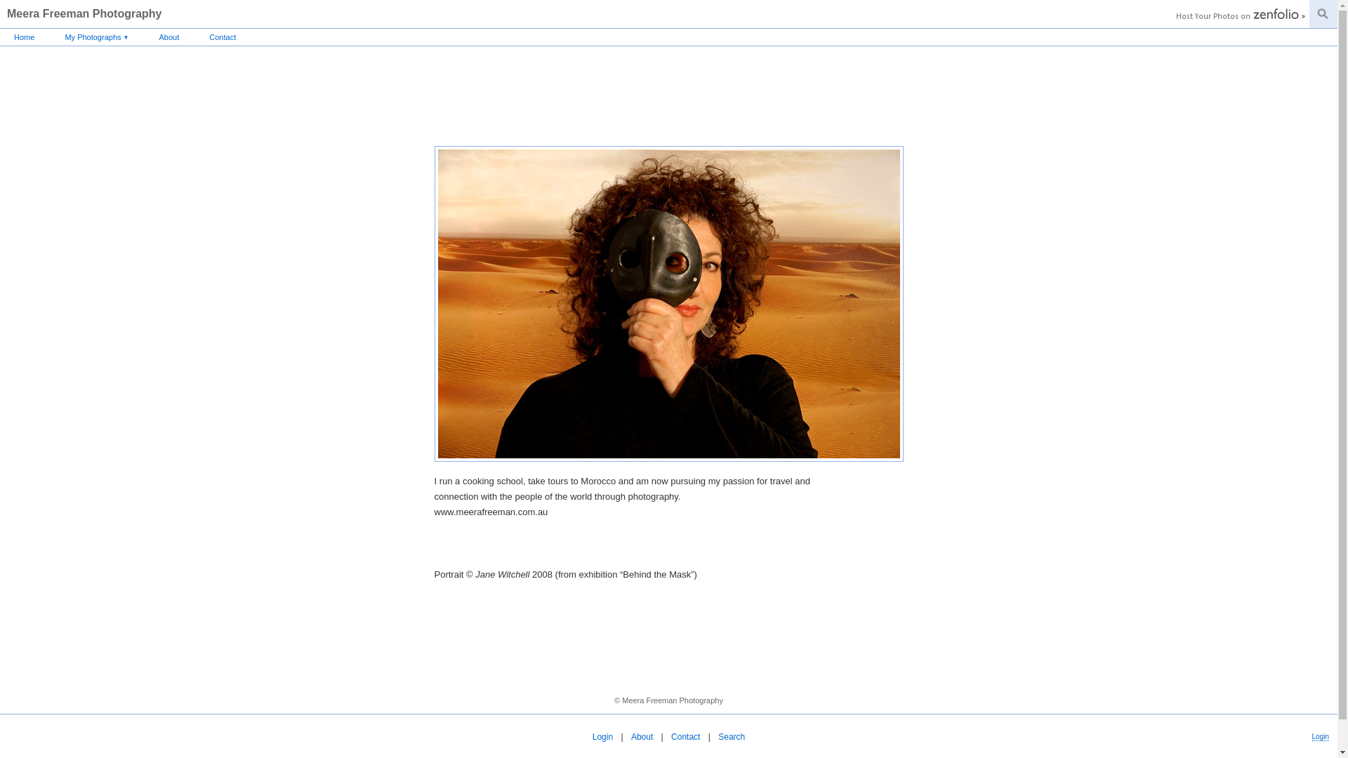 The image size is (1348, 758). What do you see at coordinates (687, 737) in the screenshot?
I see `Contact` at bounding box center [687, 737].